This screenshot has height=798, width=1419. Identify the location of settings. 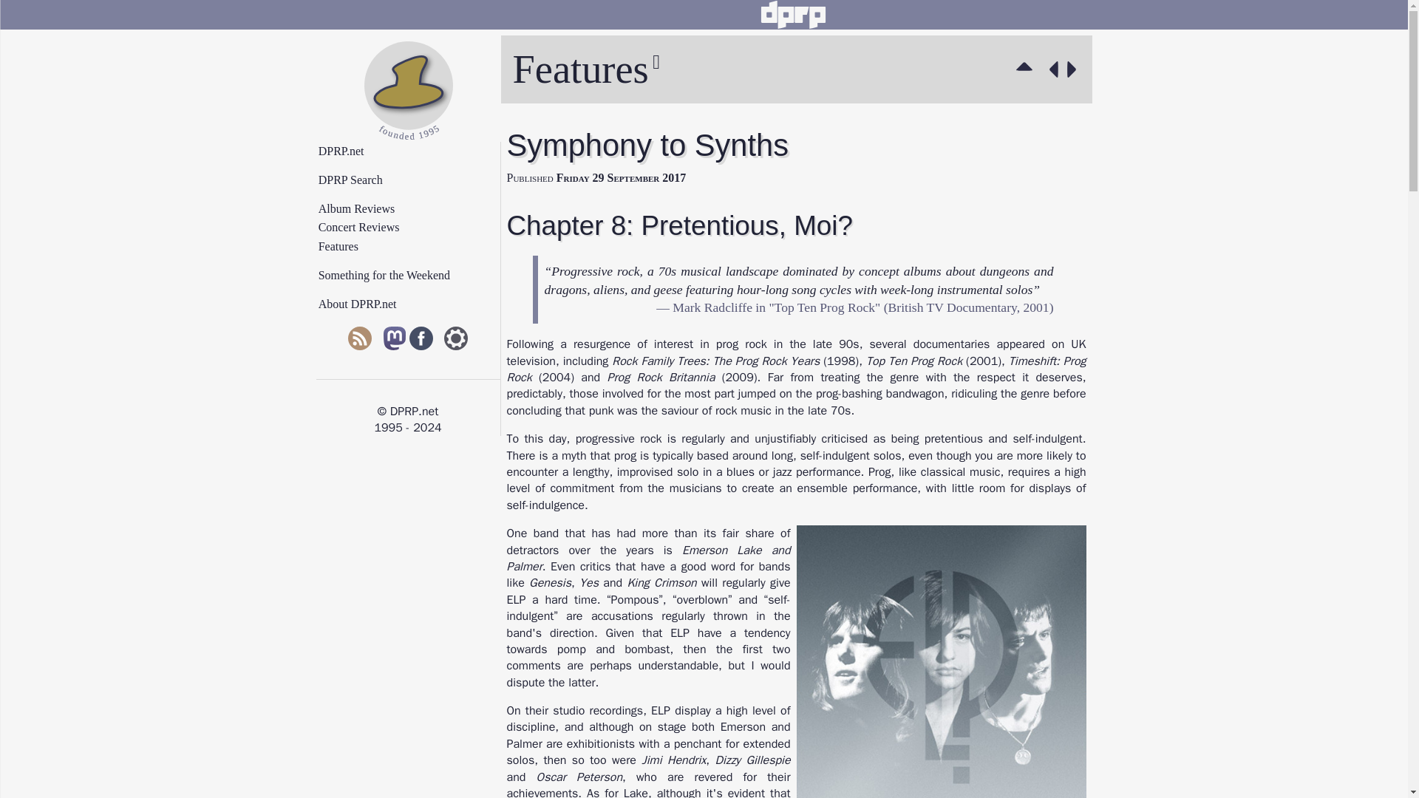
(455, 340).